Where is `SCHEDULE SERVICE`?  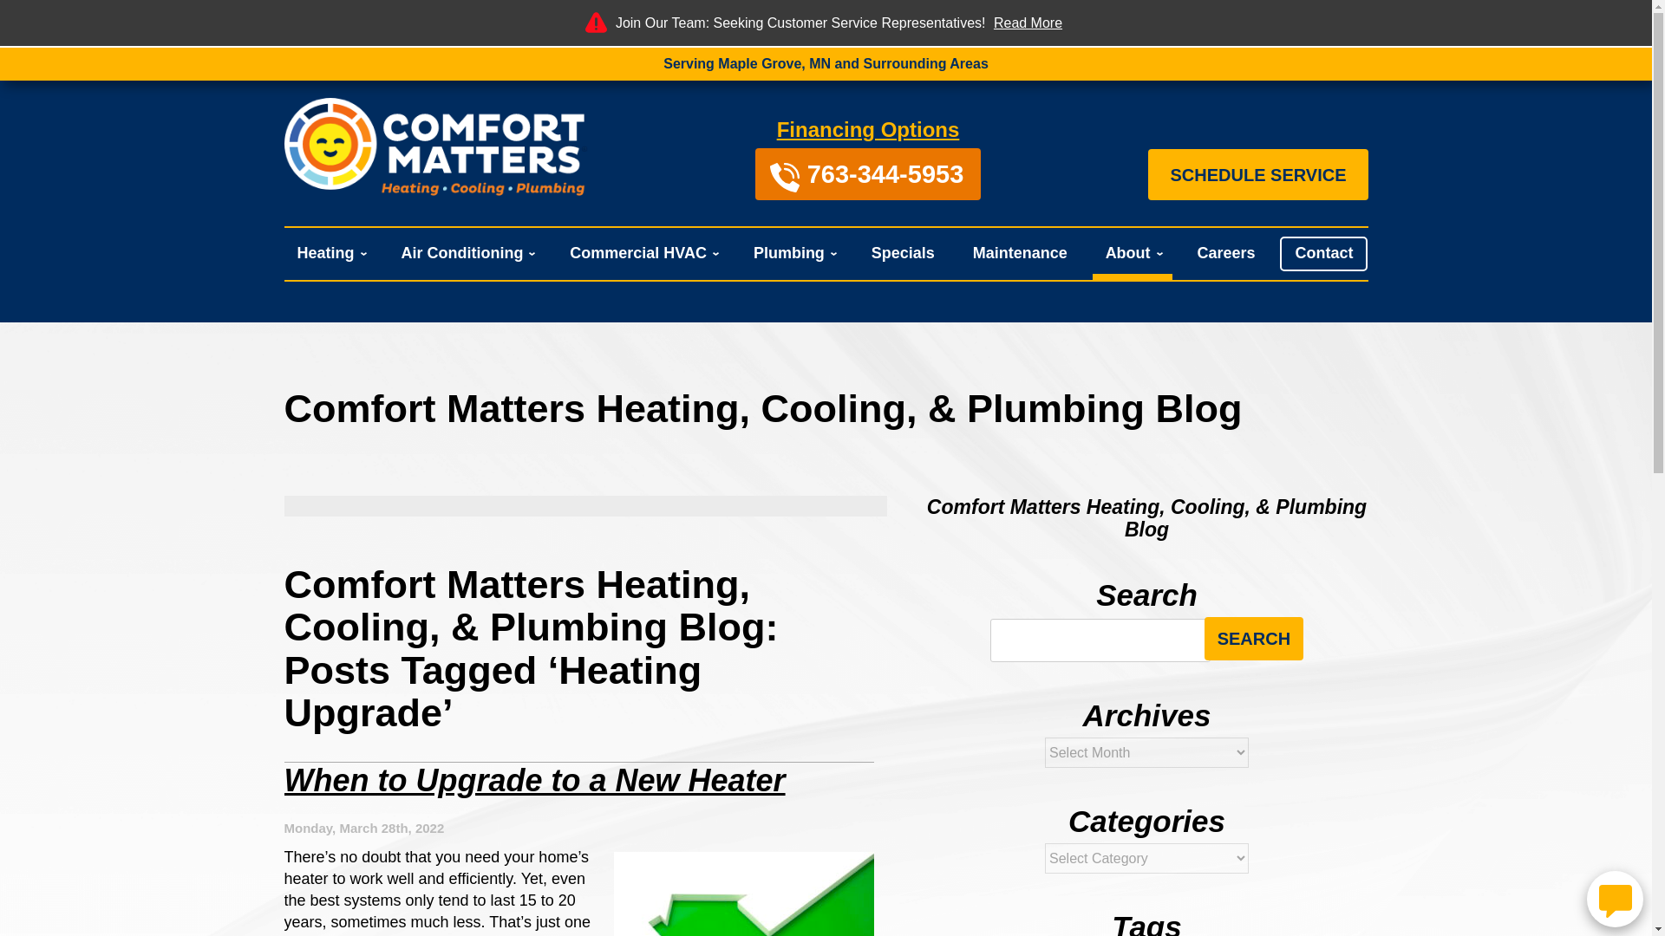
SCHEDULE SERVICE is located at coordinates (1257, 175).